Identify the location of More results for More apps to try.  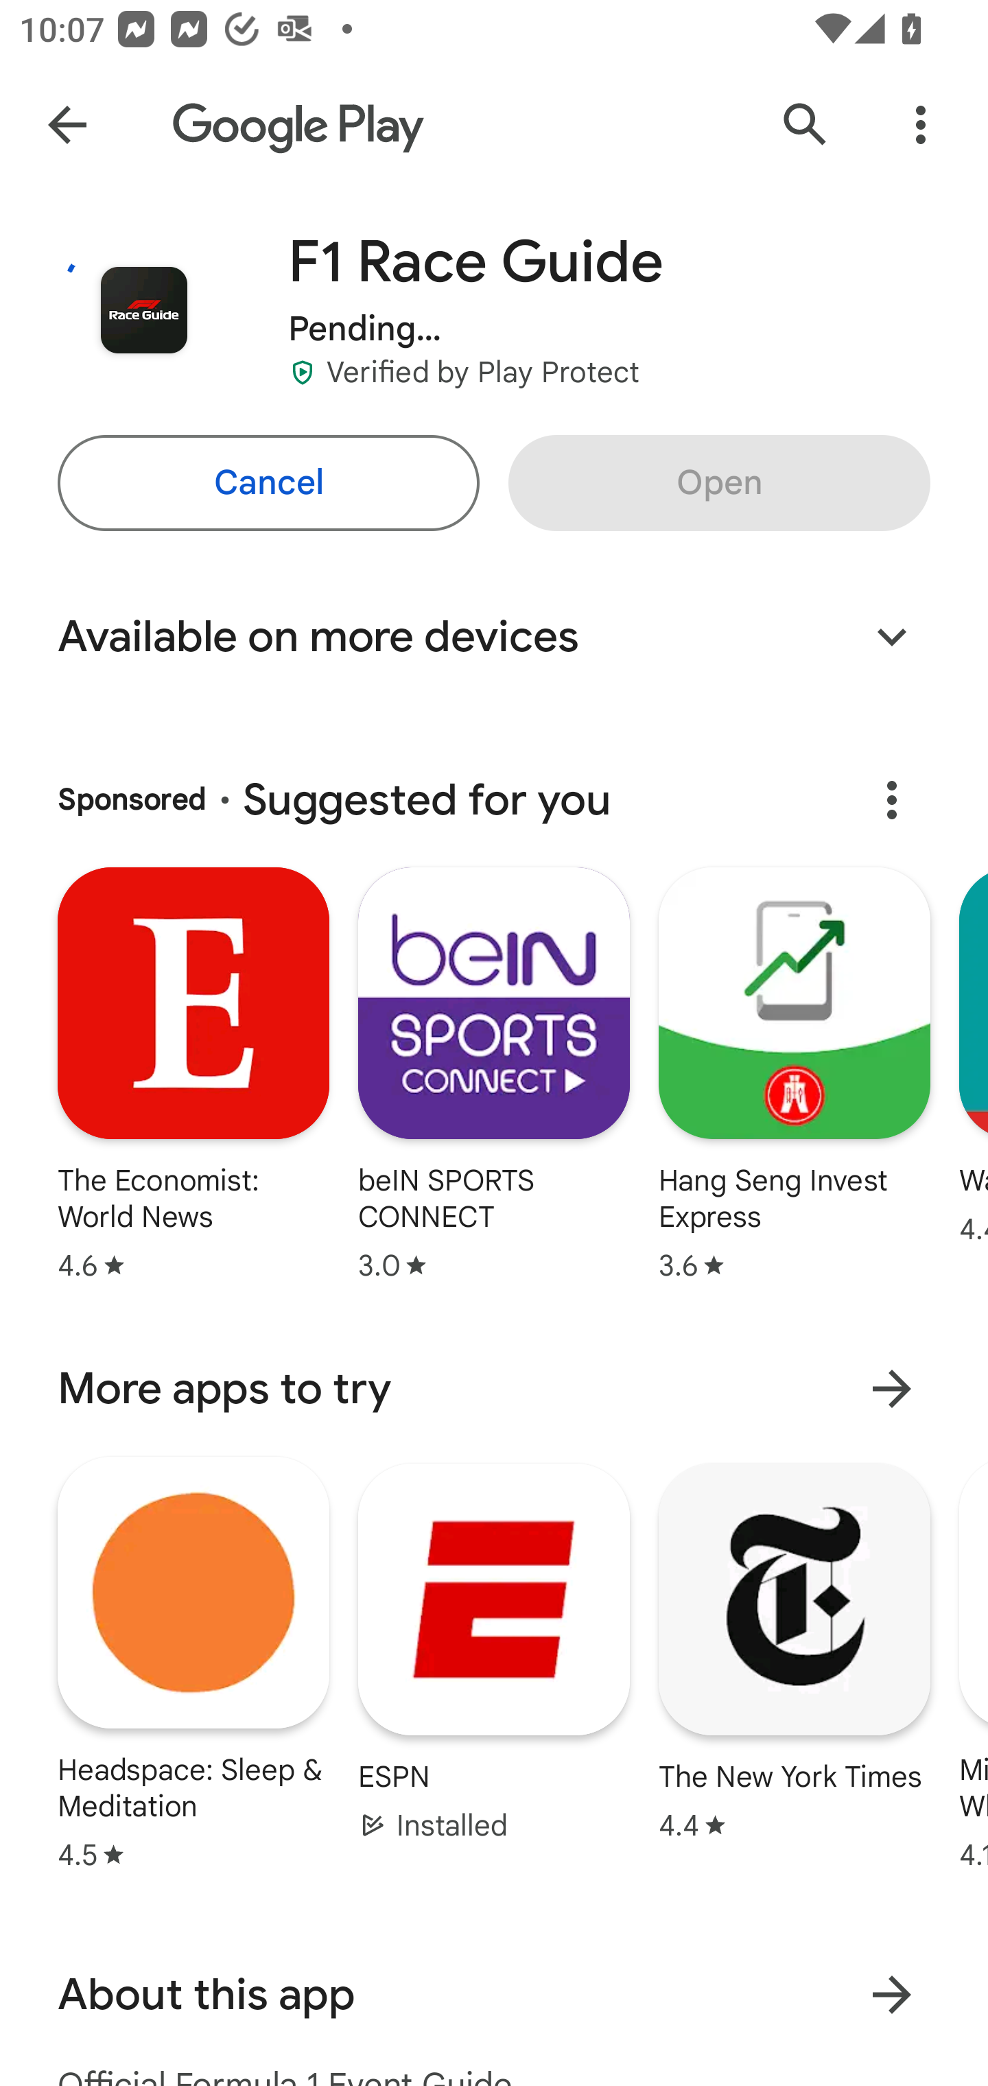
(891, 1387).